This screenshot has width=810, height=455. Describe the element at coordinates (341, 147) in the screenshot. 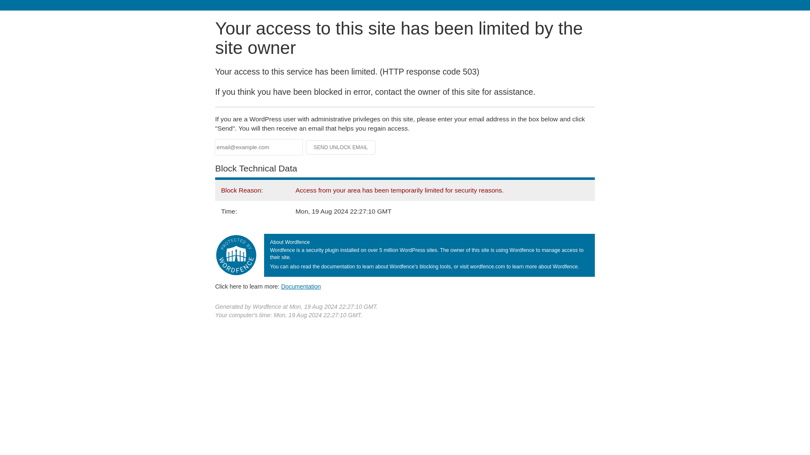

I see `Send Unlock Email` at that location.